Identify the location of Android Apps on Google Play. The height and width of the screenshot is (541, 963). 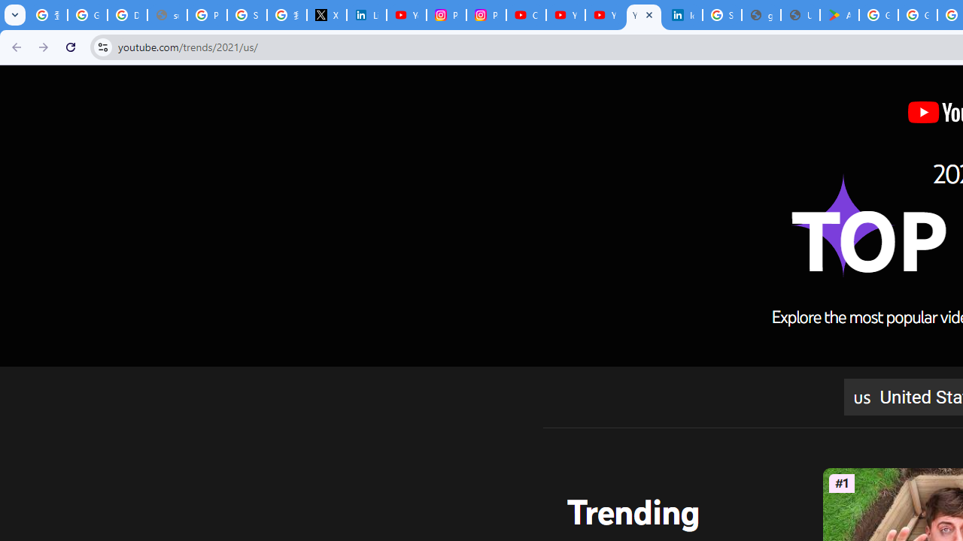
(840, 15).